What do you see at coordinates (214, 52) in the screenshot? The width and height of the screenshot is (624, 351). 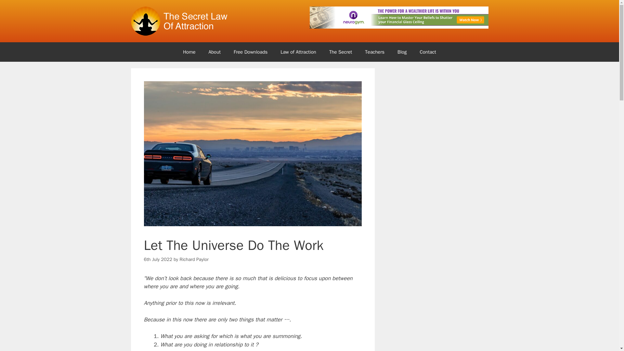 I see `About` at bounding box center [214, 52].